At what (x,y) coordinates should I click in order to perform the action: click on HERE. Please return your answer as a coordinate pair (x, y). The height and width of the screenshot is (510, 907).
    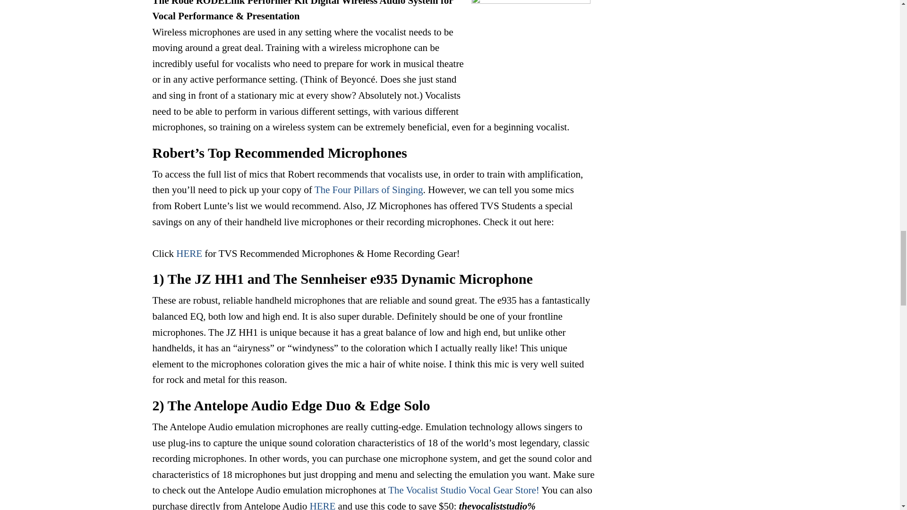
    Looking at the image, I should click on (189, 253).